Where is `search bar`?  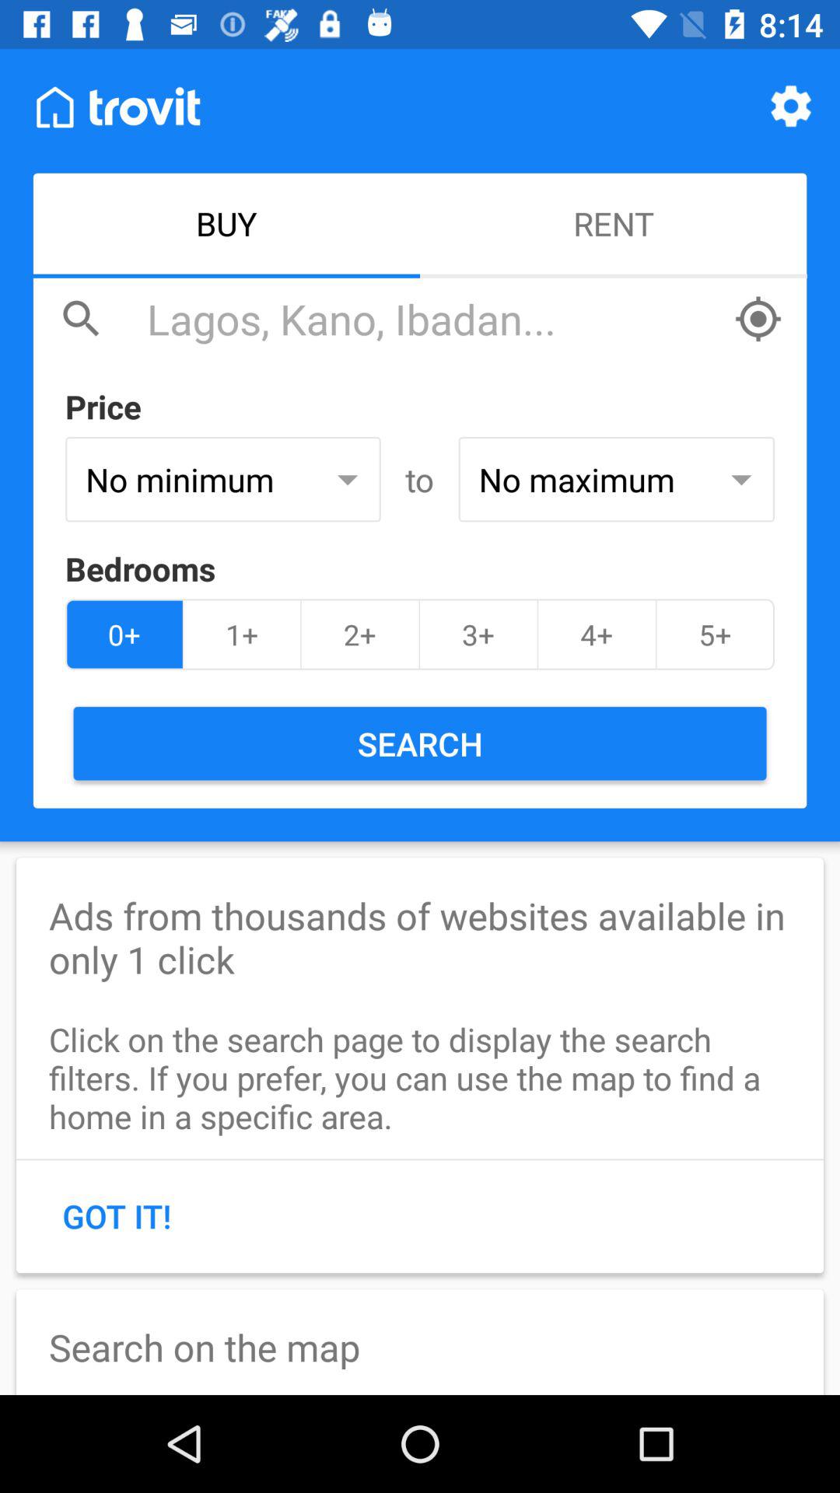 search bar is located at coordinates (432, 319).